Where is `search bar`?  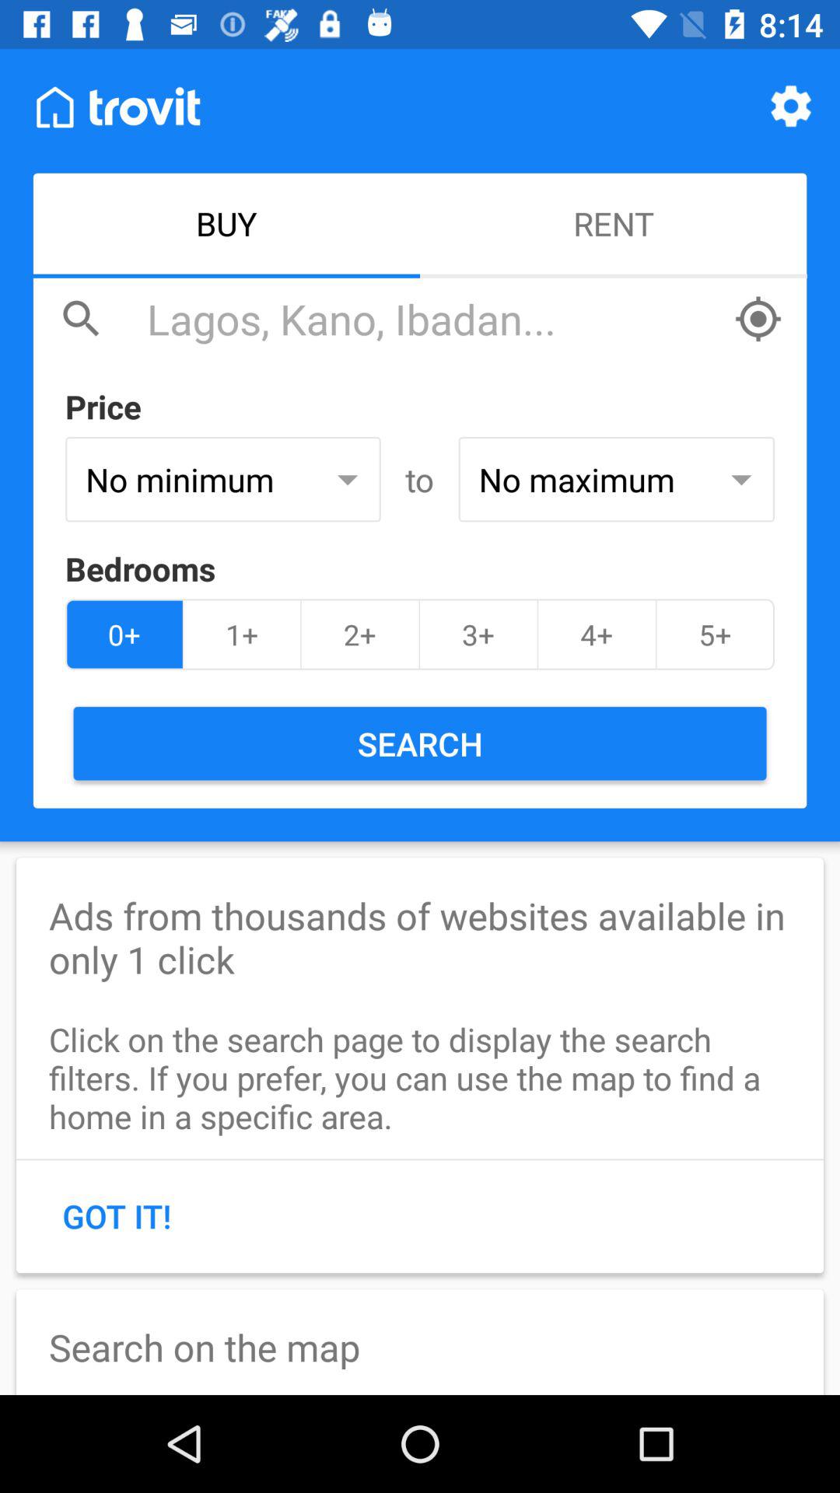 search bar is located at coordinates (432, 319).